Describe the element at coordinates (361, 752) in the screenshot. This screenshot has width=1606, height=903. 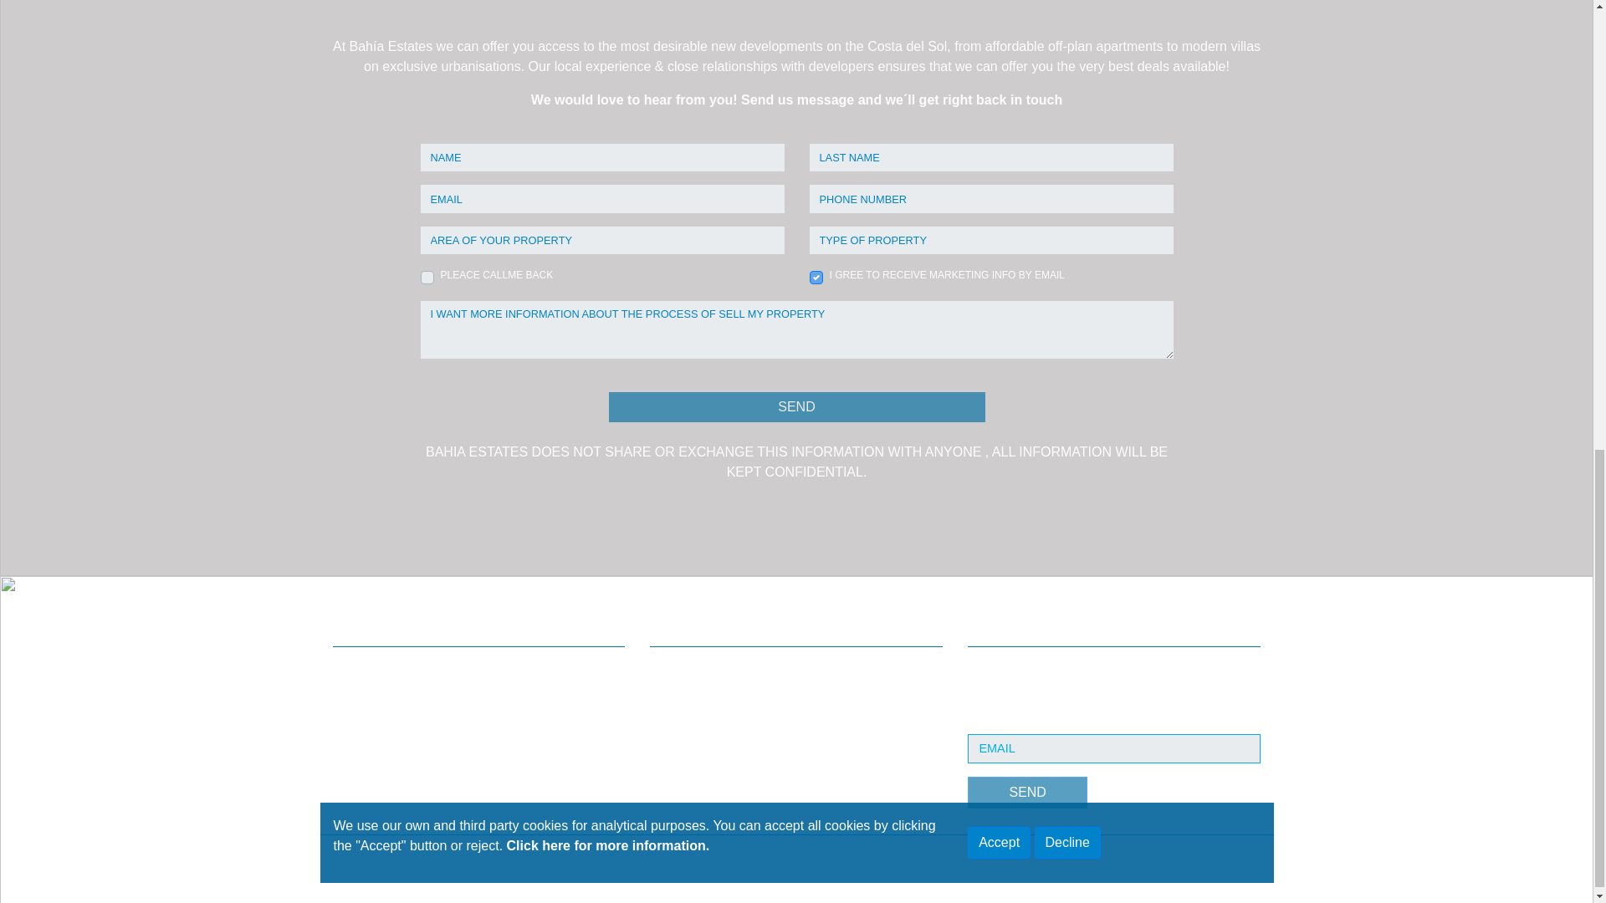
I see `BEACHSIDE` at that location.